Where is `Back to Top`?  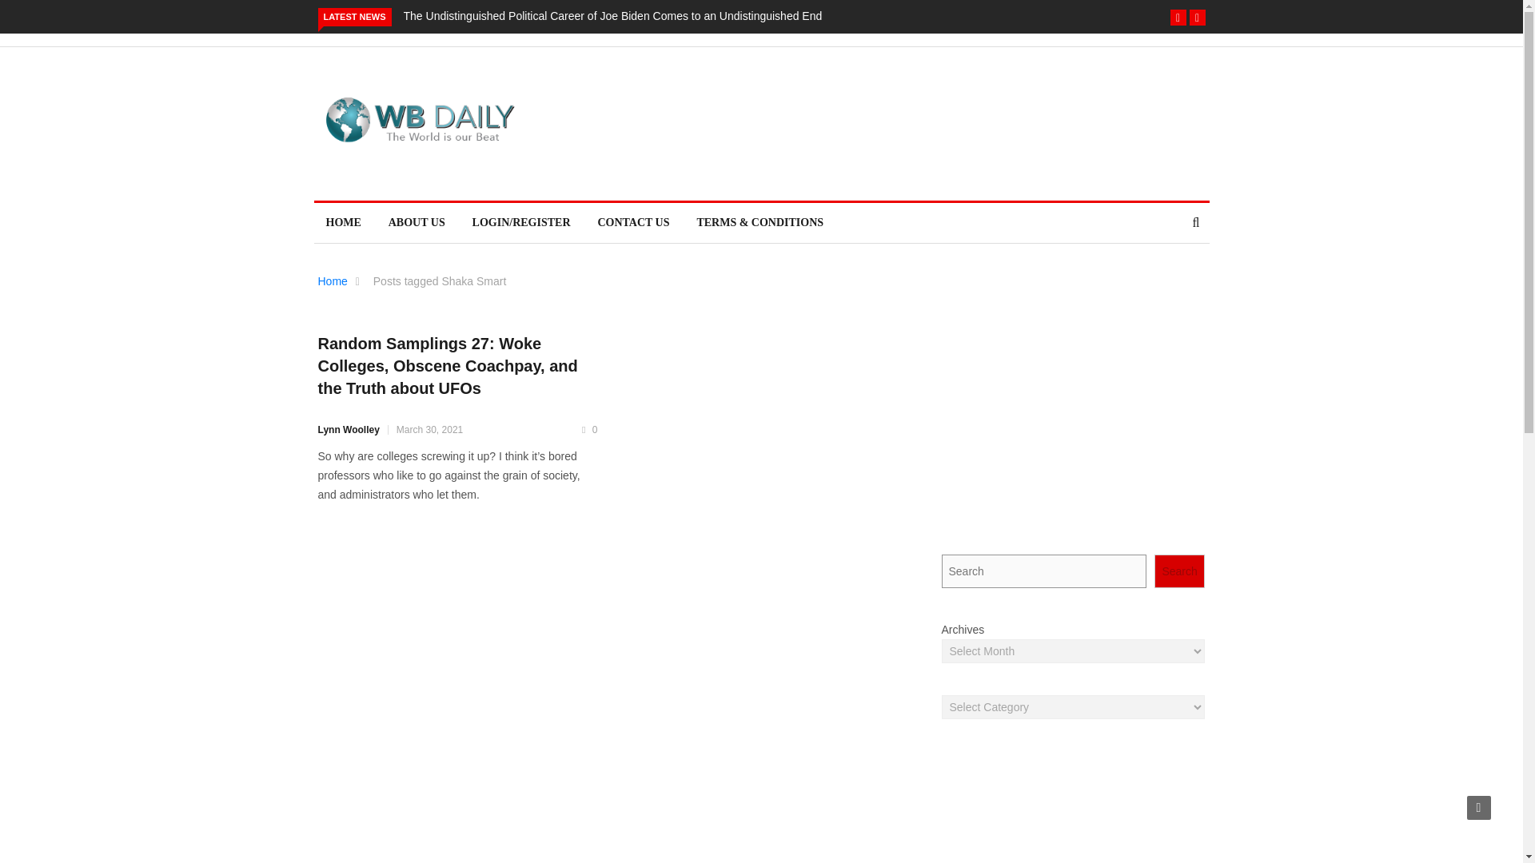
Back to Top is located at coordinates (1479, 807).